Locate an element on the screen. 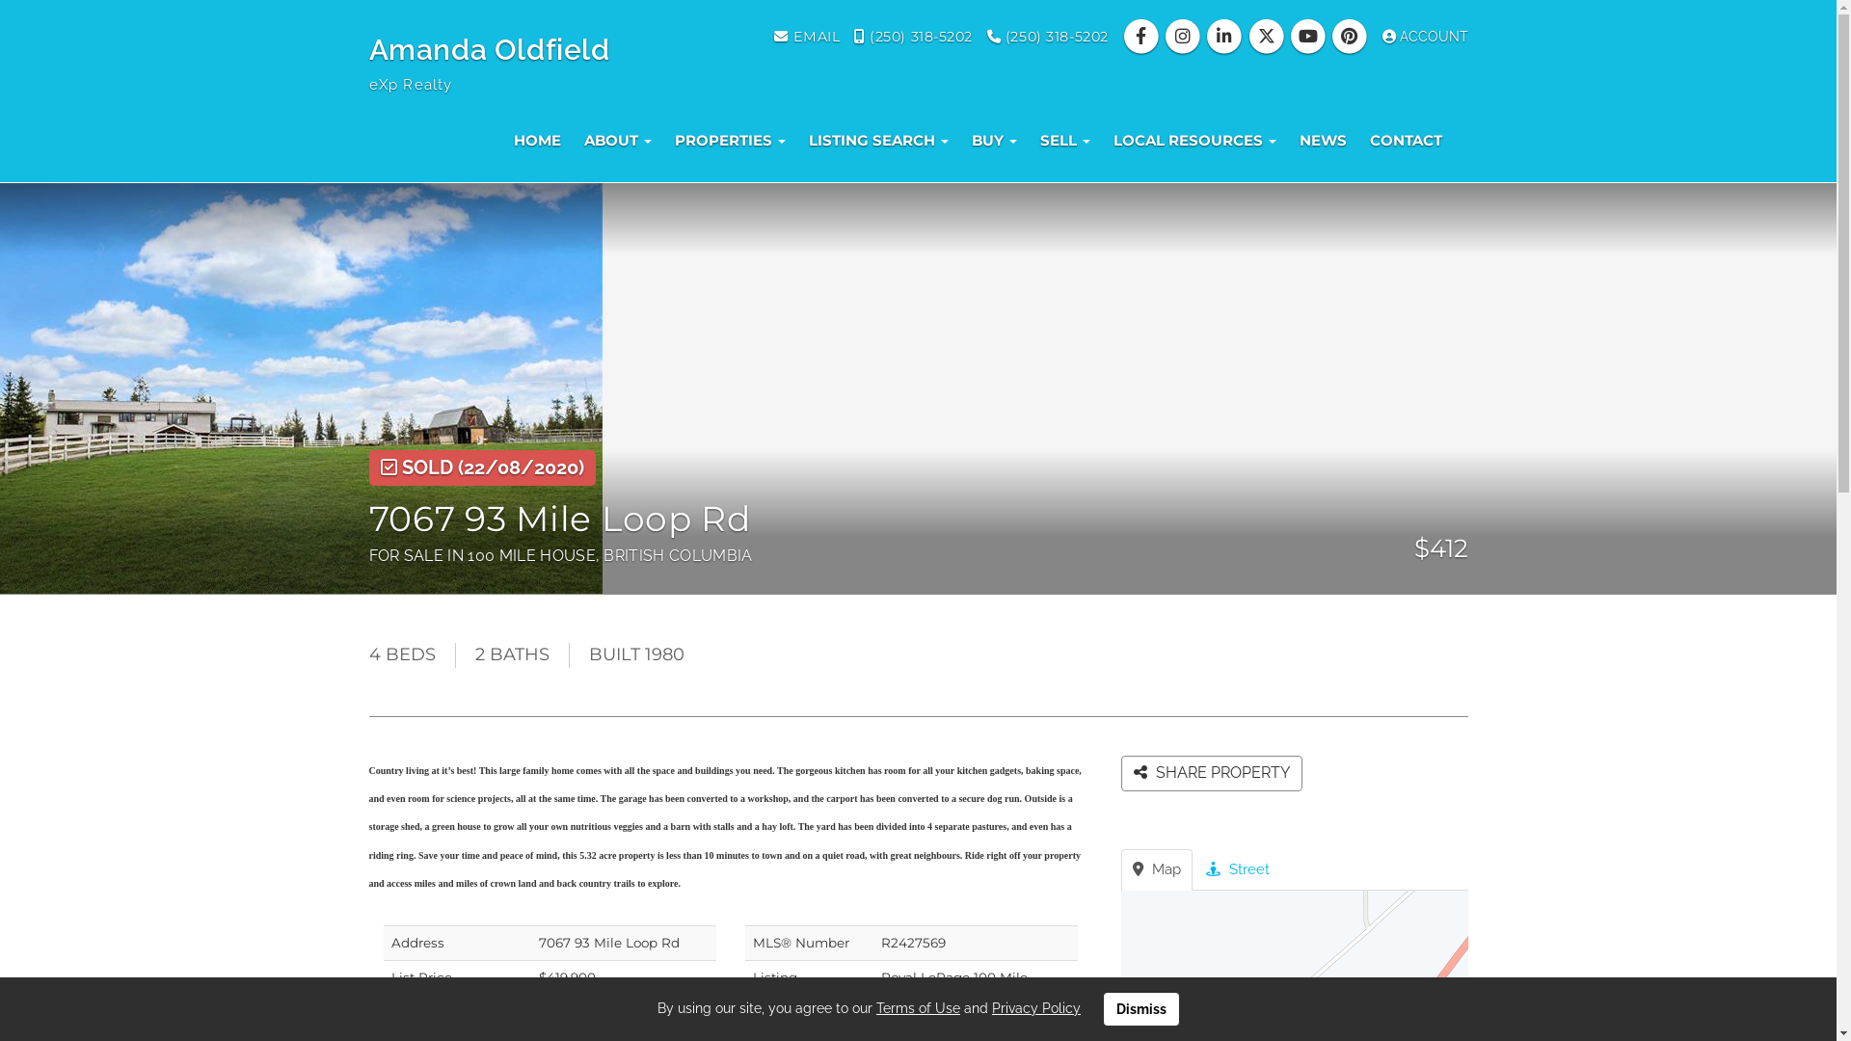 This screenshot has width=1851, height=1041. CONTACT is located at coordinates (1406, 141).